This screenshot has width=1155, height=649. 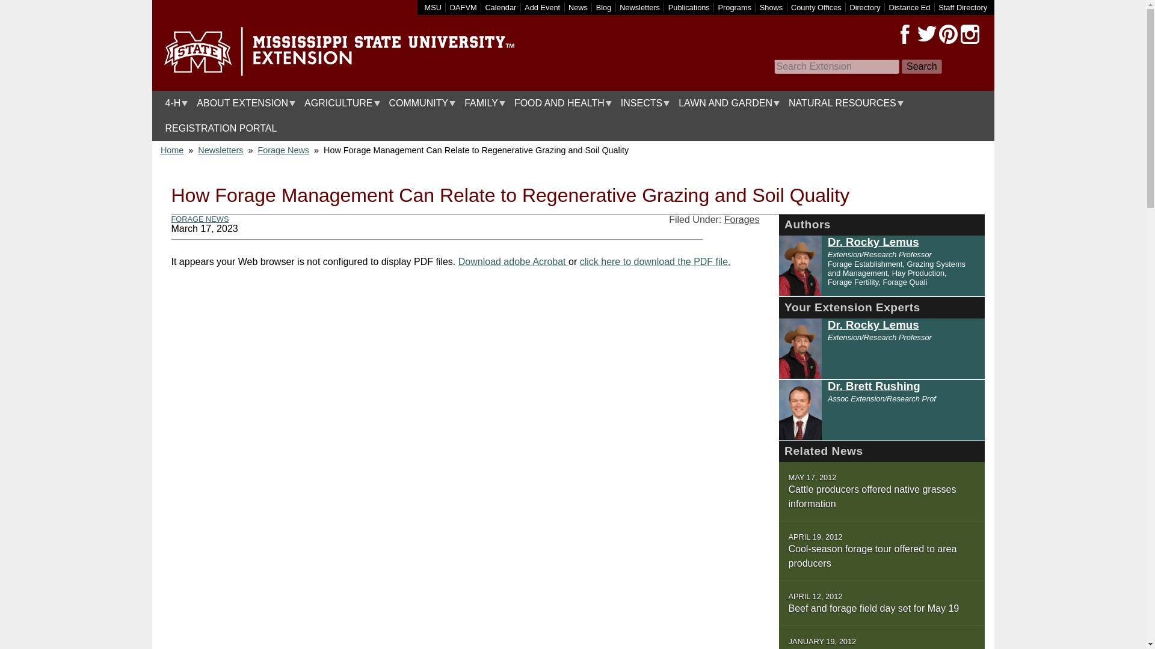 I want to click on Calendar, so click(x=500, y=7).